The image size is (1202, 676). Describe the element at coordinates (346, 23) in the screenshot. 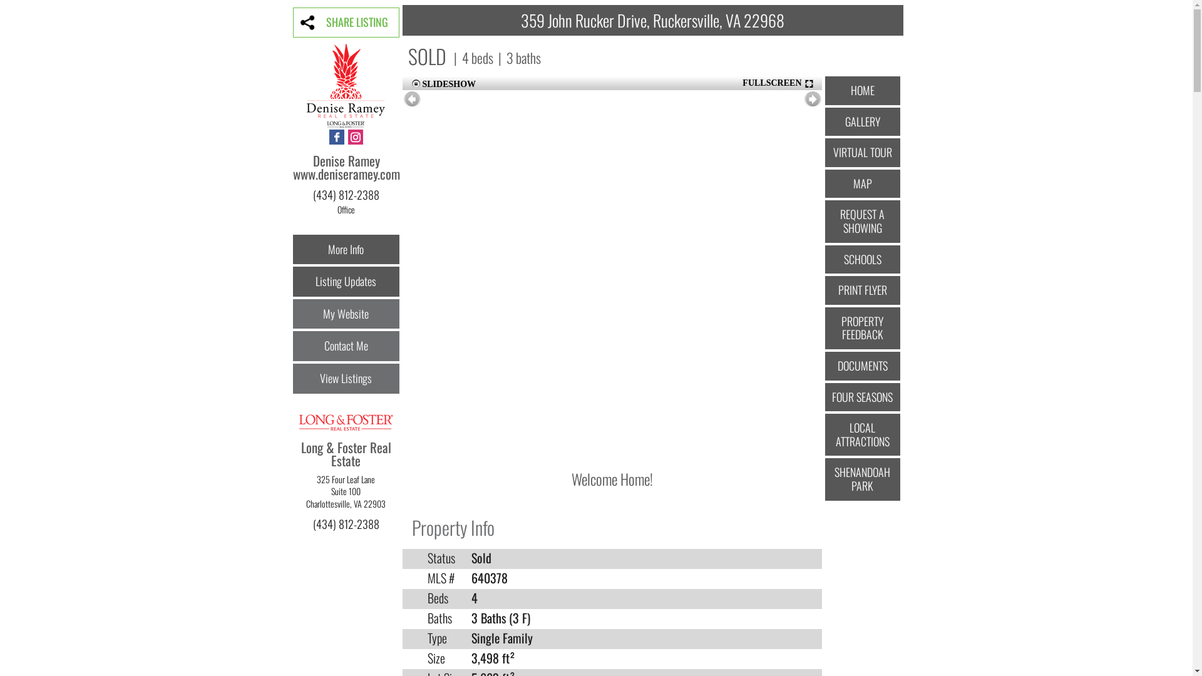

I see `SHARE LISTING` at that location.